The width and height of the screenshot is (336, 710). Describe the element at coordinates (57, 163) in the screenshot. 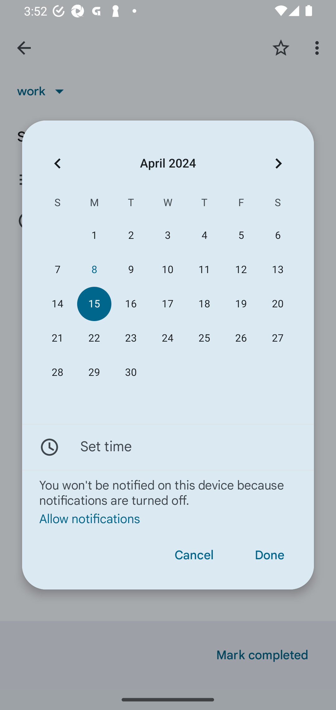

I see `Previous month` at that location.